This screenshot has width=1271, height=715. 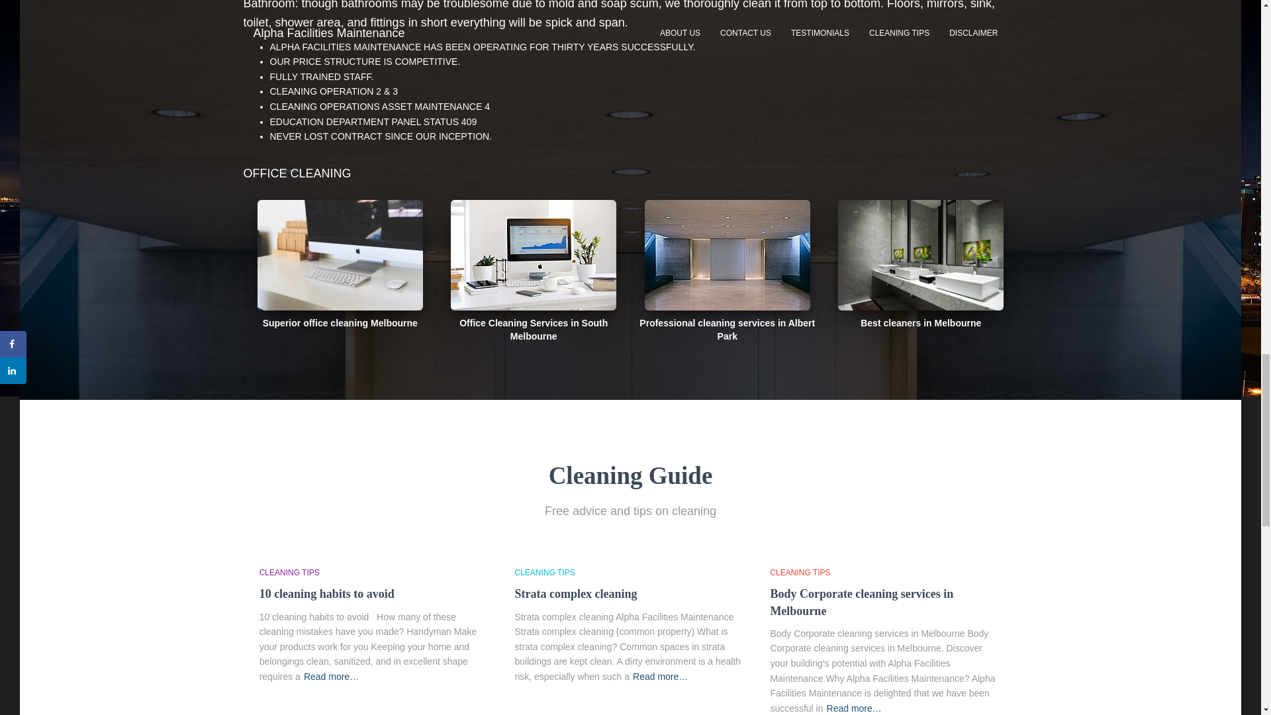 What do you see at coordinates (800, 572) in the screenshot?
I see `CLEANING TIPS` at bounding box center [800, 572].